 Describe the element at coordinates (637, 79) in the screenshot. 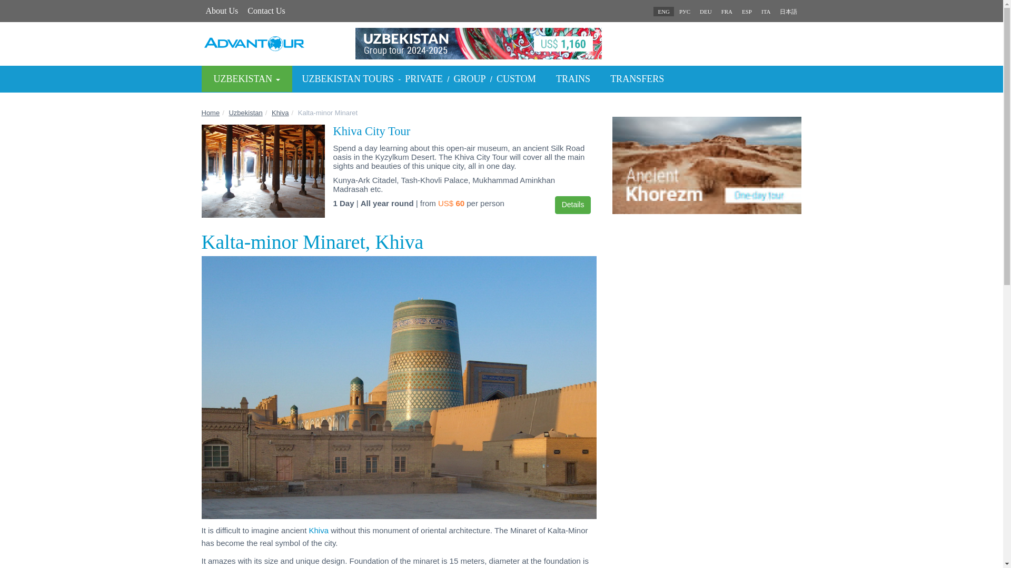

I see `TRANSFERS` at that location.